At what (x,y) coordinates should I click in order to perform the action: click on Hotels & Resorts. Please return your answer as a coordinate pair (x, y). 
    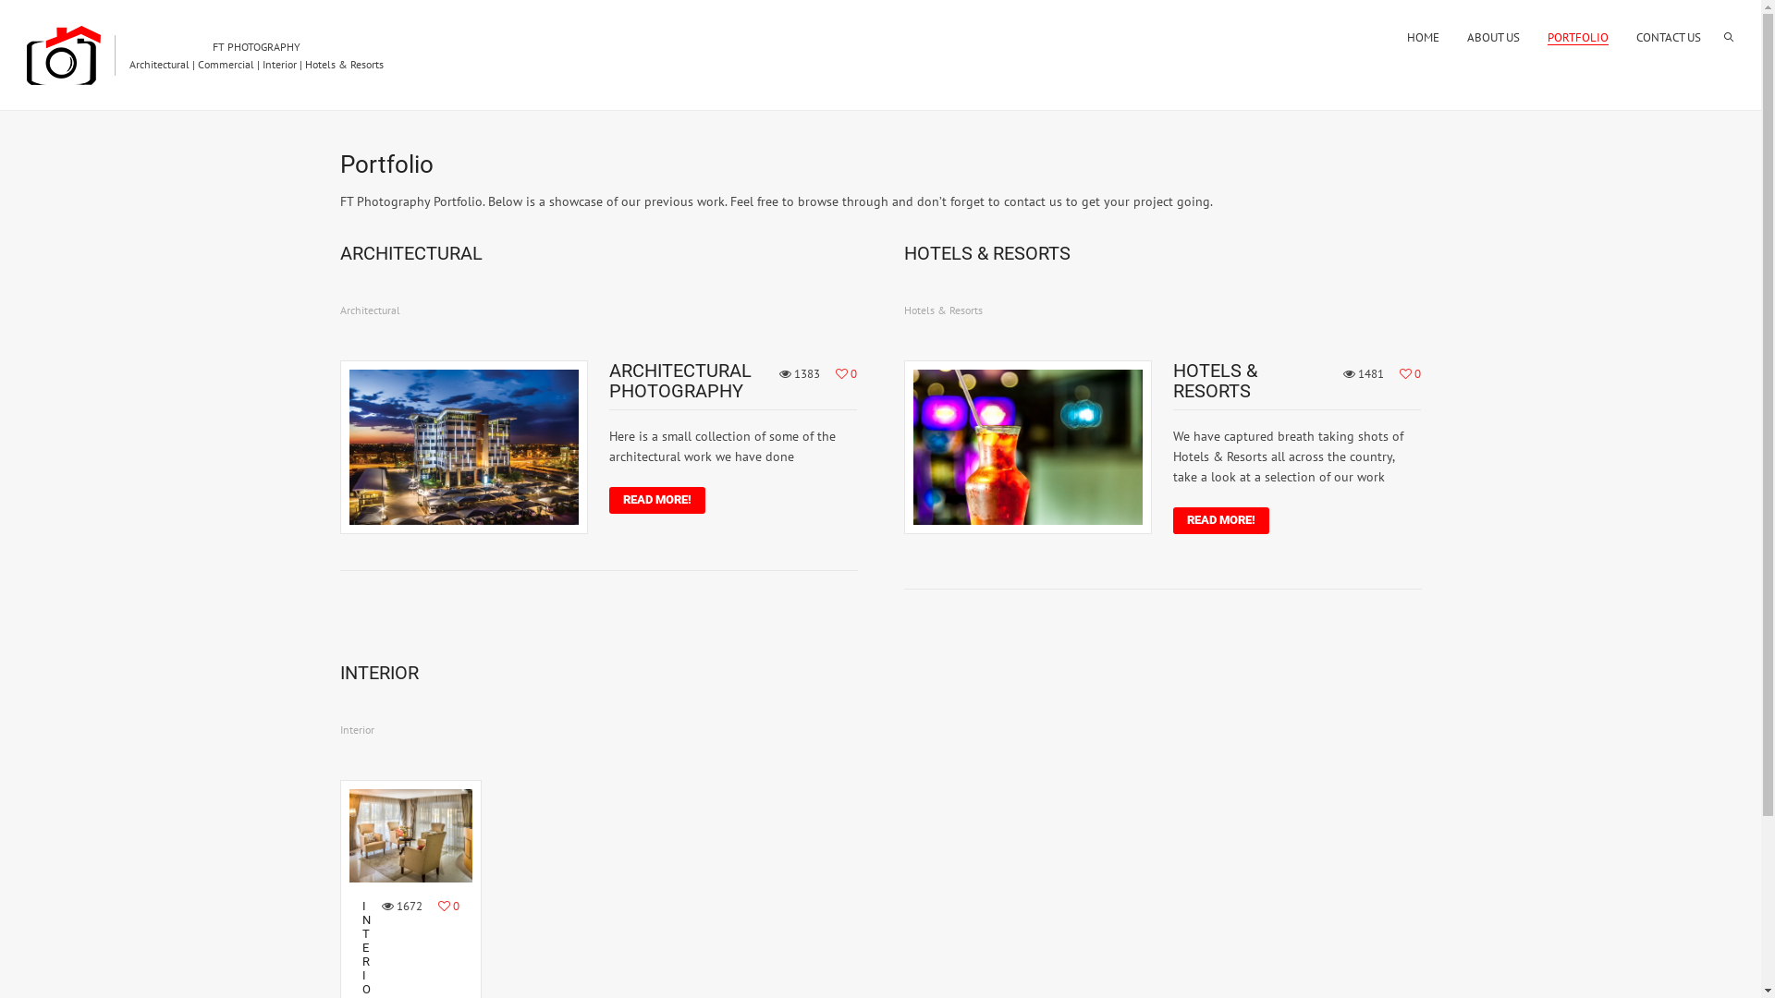
    Looking at the image, I should click on (943, 310).